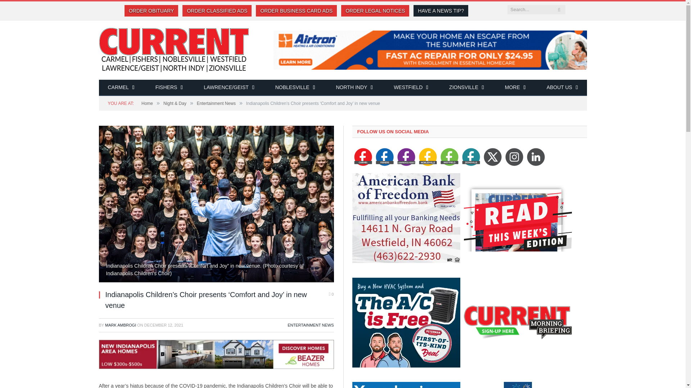 The image size is (691, 388). I want to click on CARMEL, so click(121, 88).